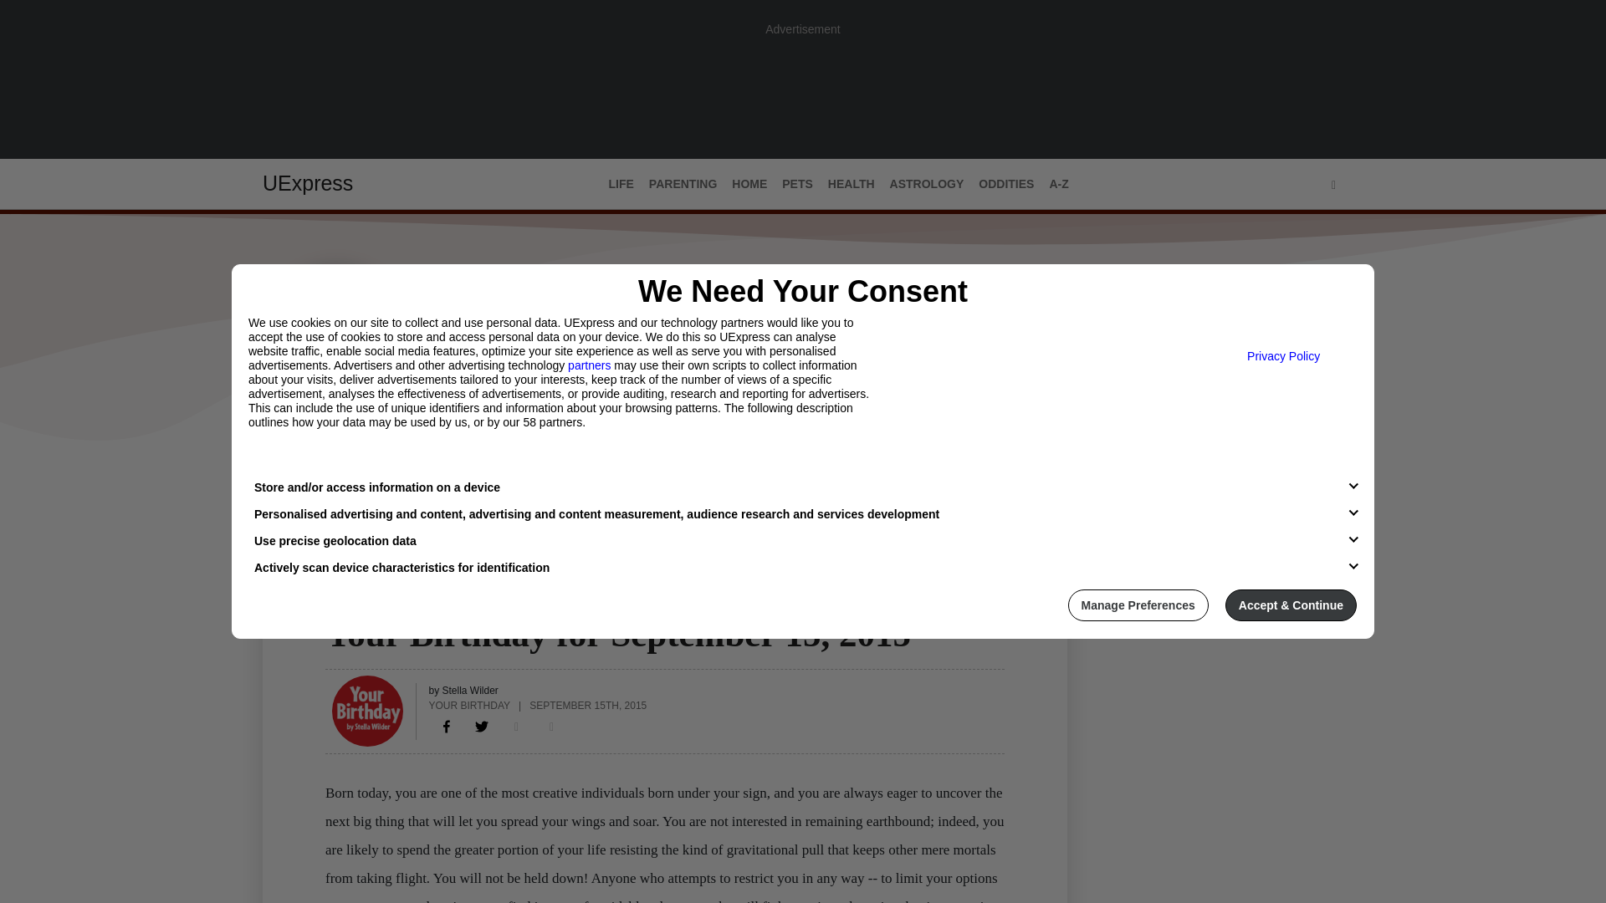  What do you see at coordinates (852, 184) in the screenshot?
I see `HEALTH` at bounding box center [852, 184].